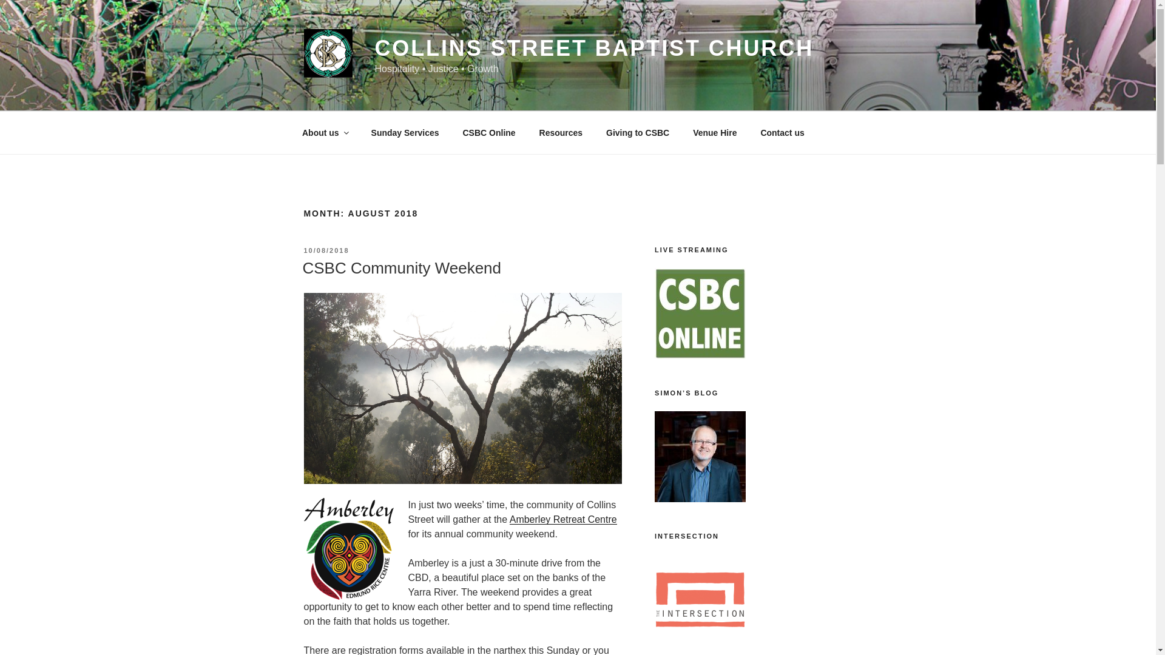 The image size is (1165, 655). I want to click on CSBC Community Weekend, so click(401, 267).